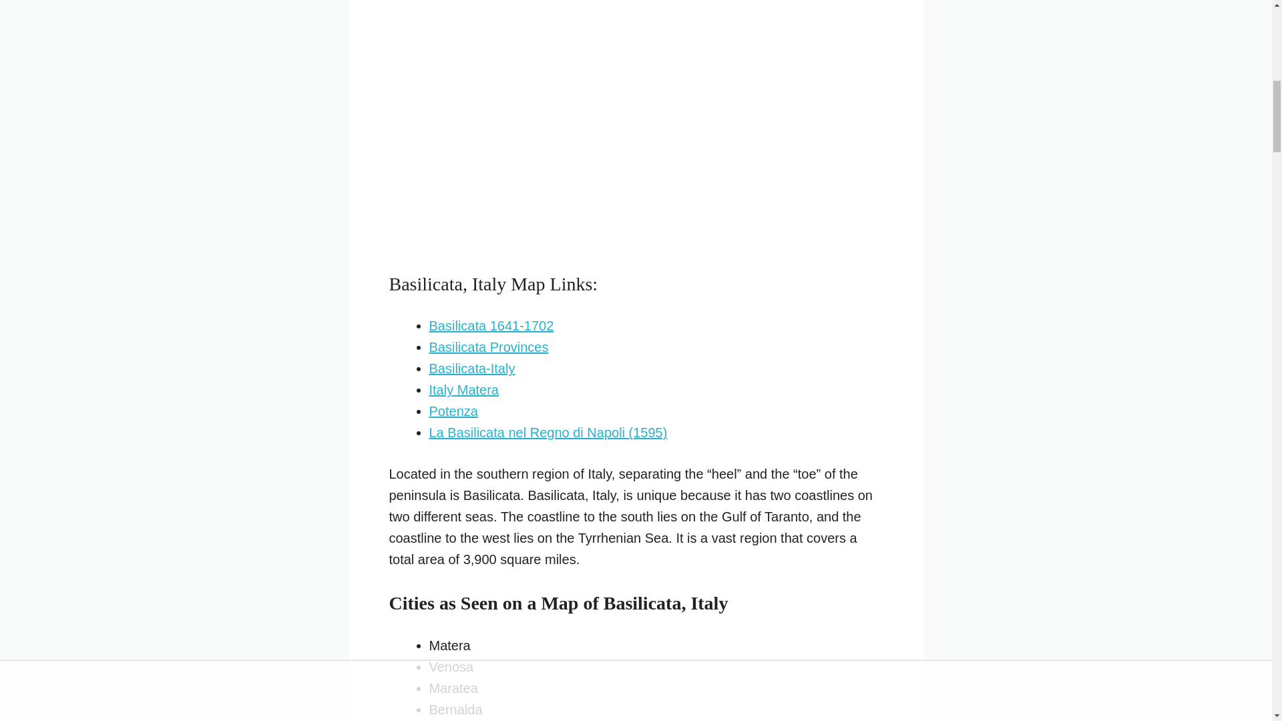  Describe the element at coordinates (491, 326) in the screenshot. I see `Basilicata 1641-1702` at that location.